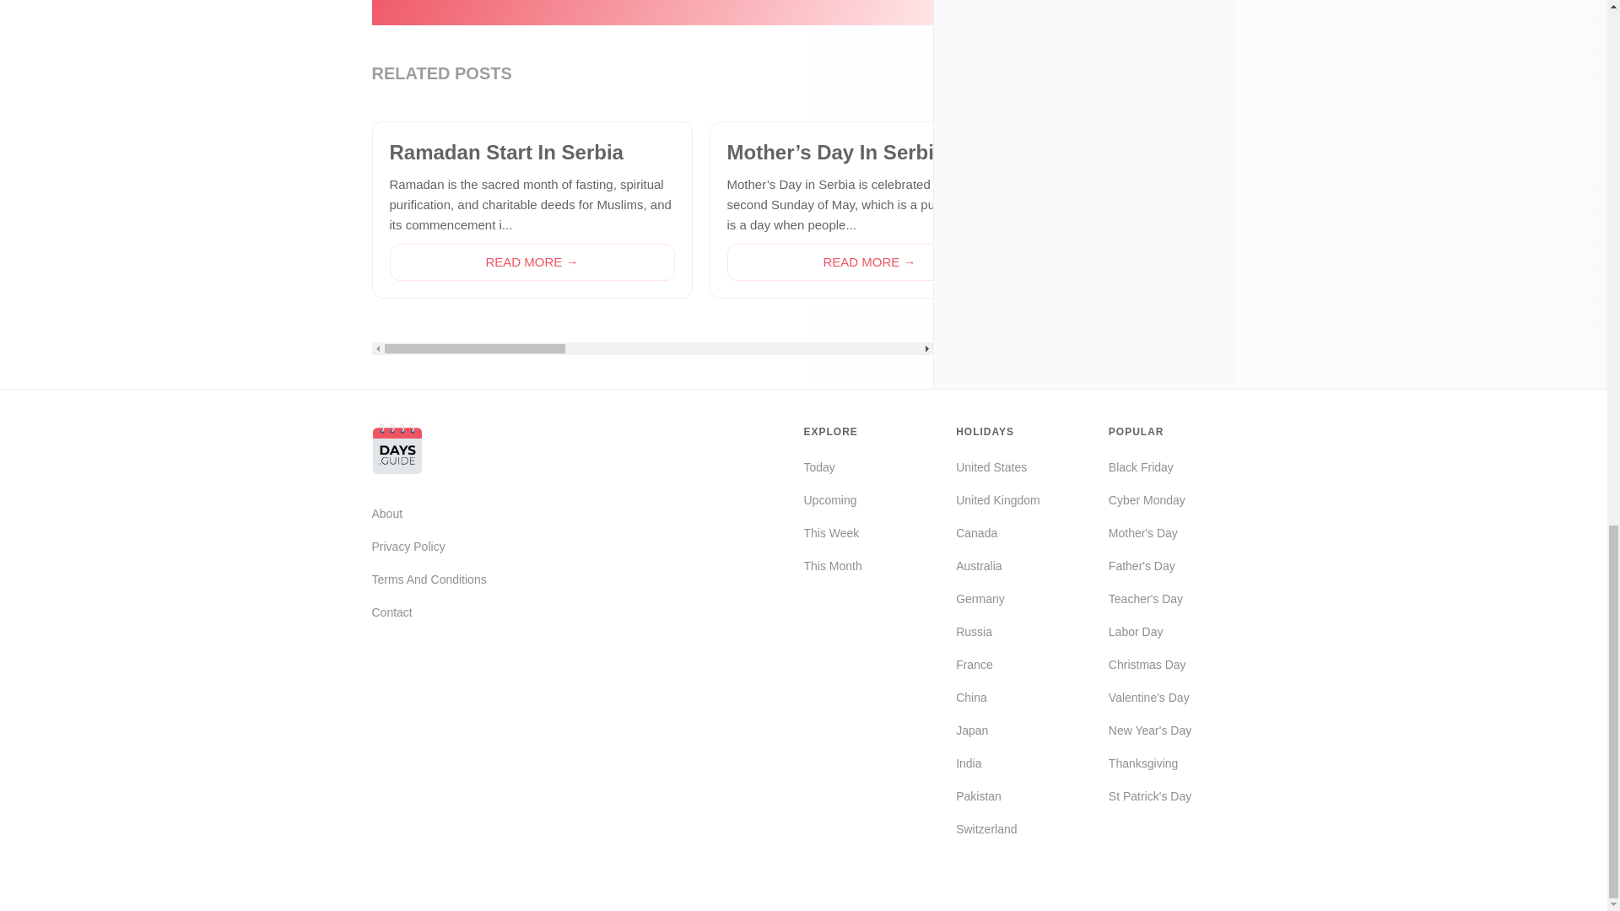  I want to click on Contact, so click(429, 612).